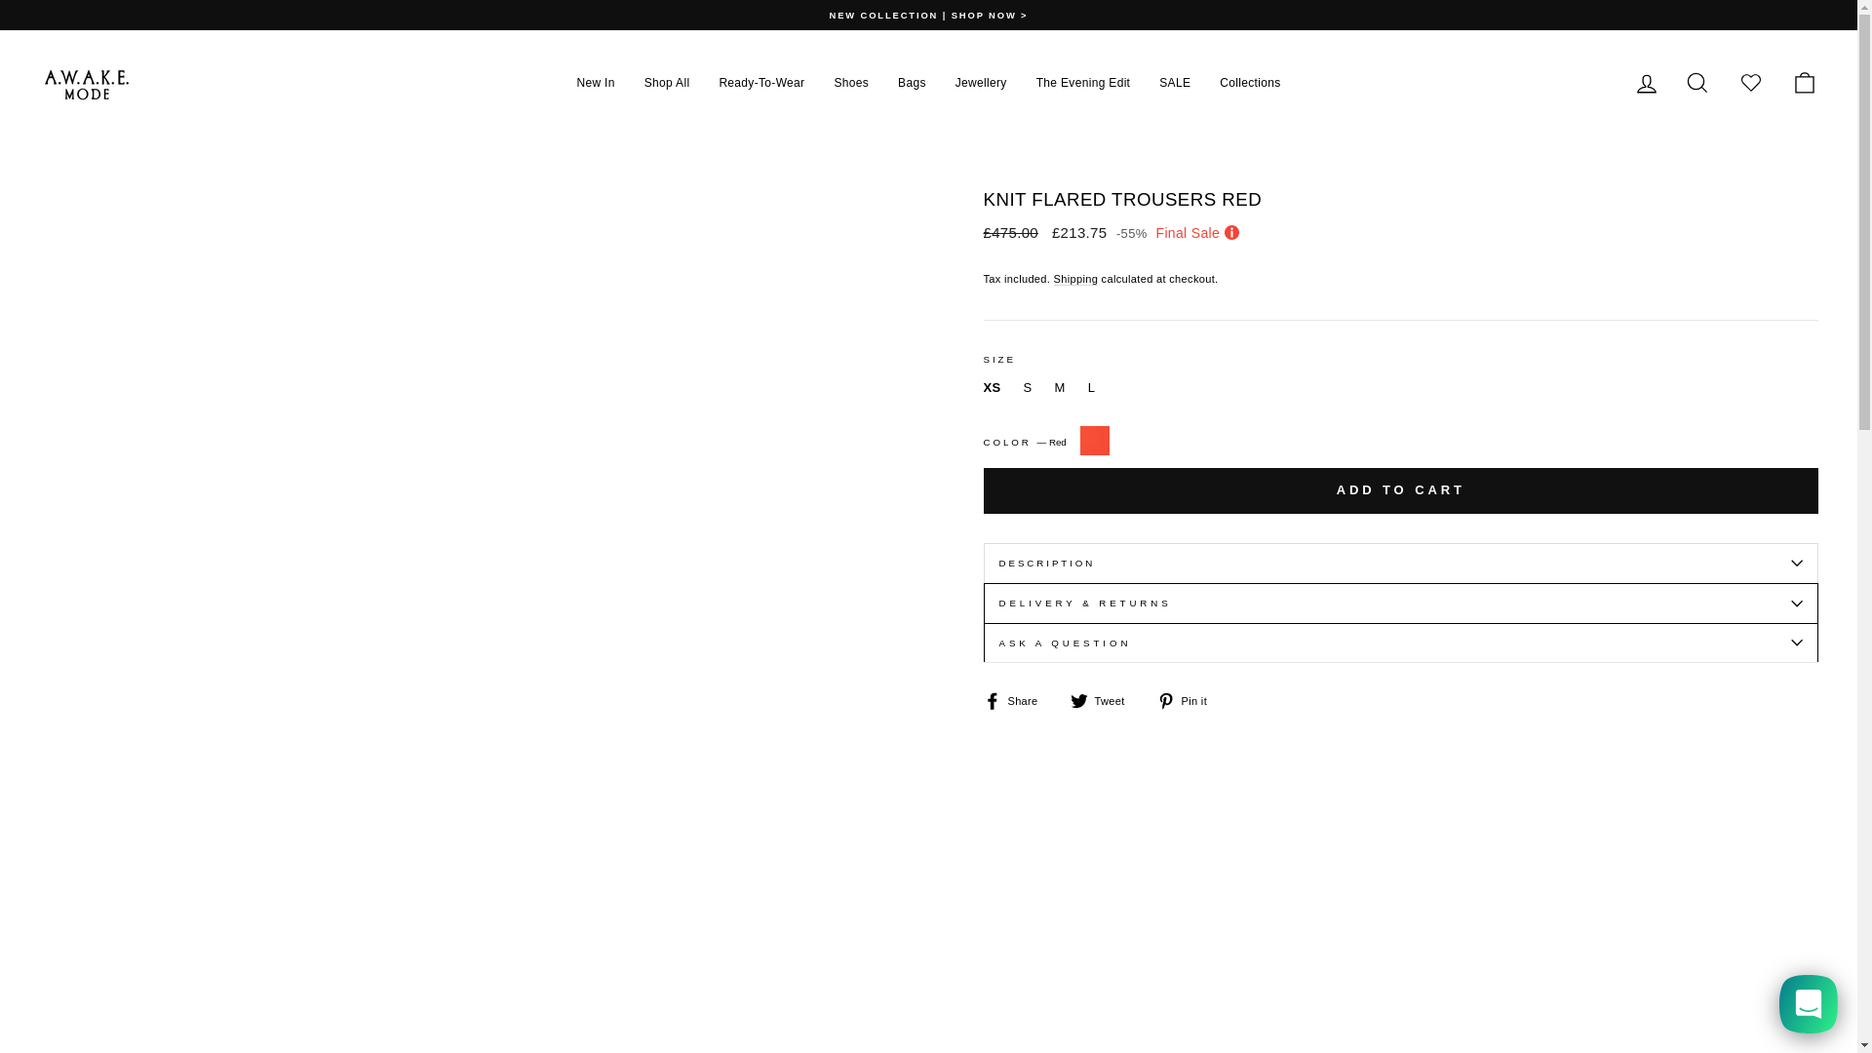  I want to click on Pin on Pinterest, so click(1189, 700).